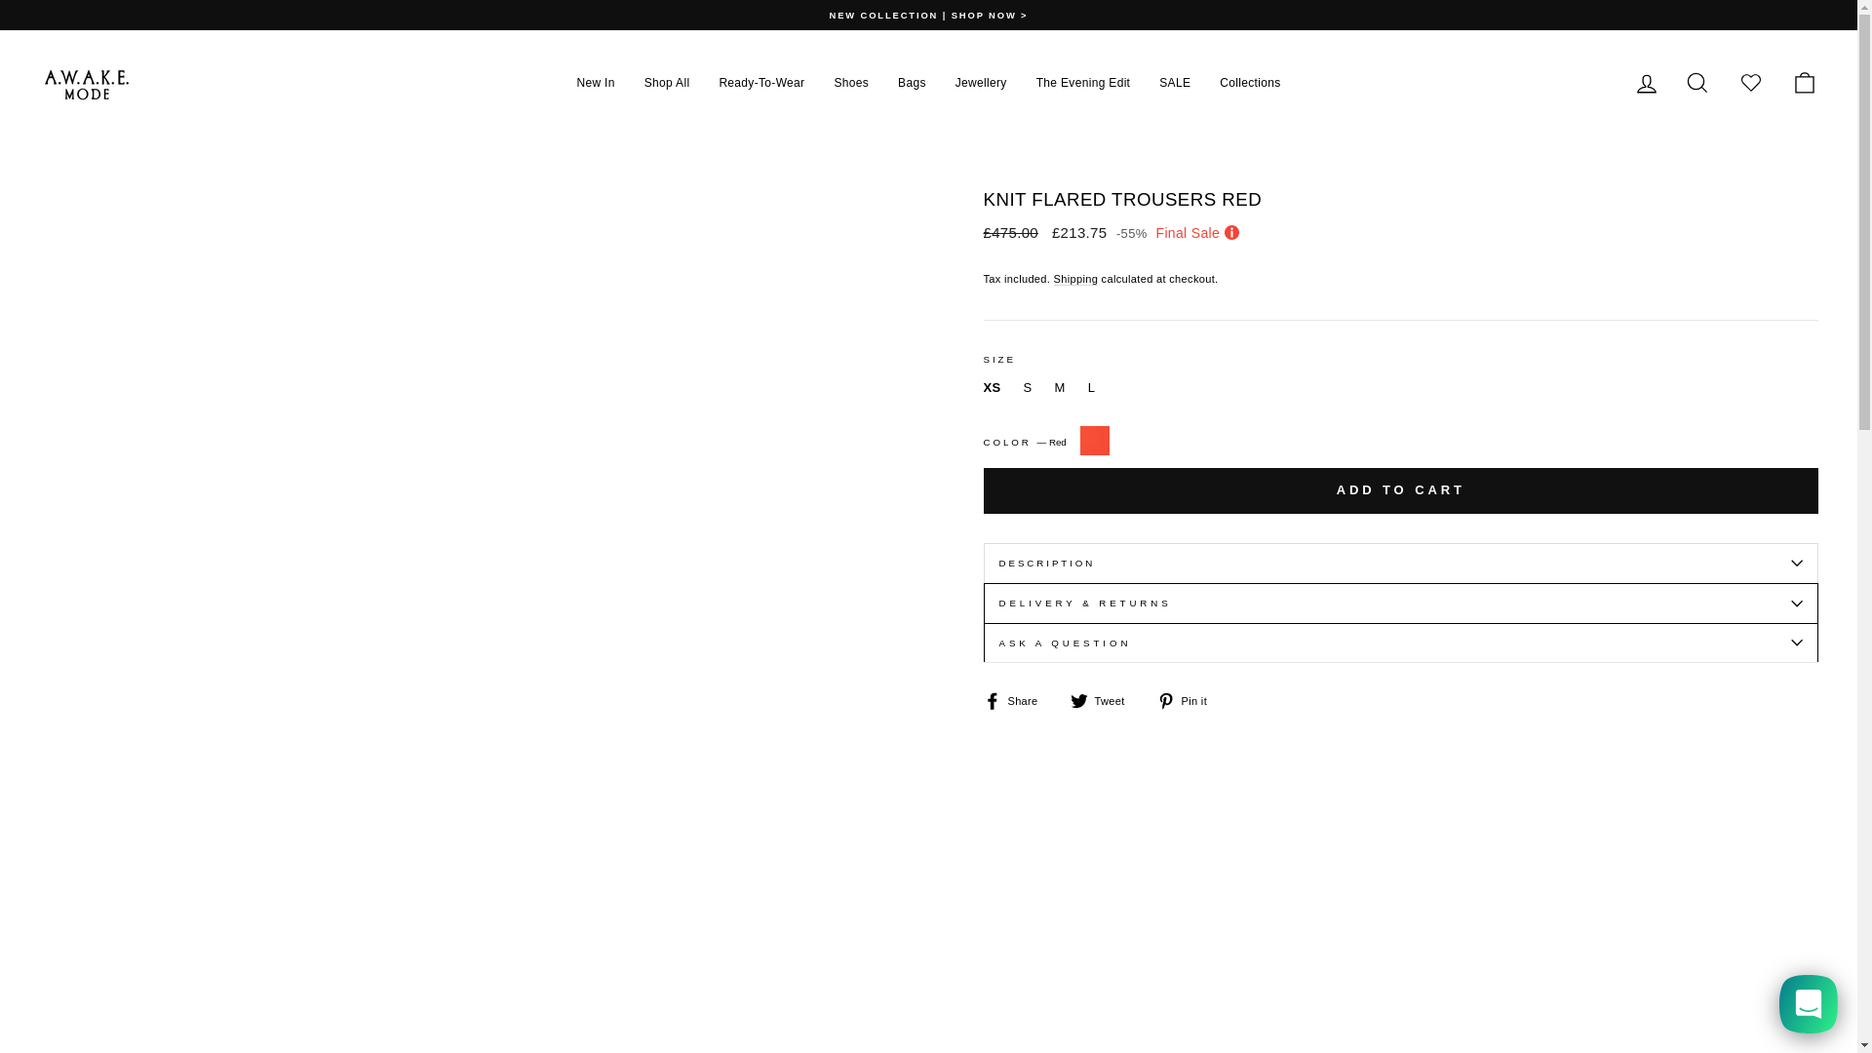  I want to click on Pin on Pinterest, so click(1189, 700).